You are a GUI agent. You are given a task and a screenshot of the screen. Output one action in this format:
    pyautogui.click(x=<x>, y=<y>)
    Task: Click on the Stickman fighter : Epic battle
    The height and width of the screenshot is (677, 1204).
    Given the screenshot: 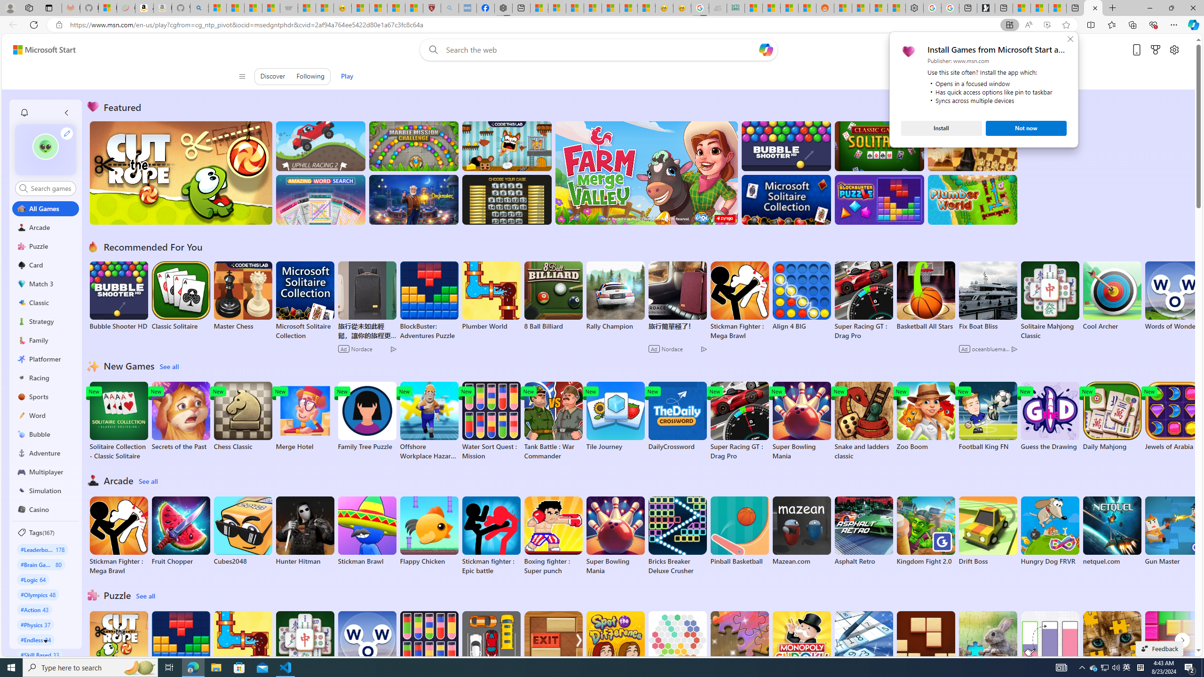 What is the action you would take?
    pyautogui.click(x=491, y=536)
    